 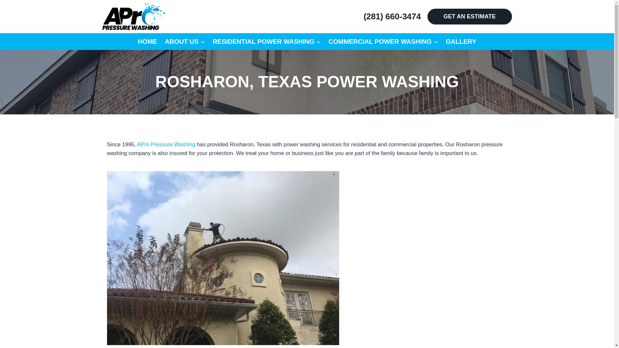 I want to click on APro Pressure Washing, so click(x=166, y=144).